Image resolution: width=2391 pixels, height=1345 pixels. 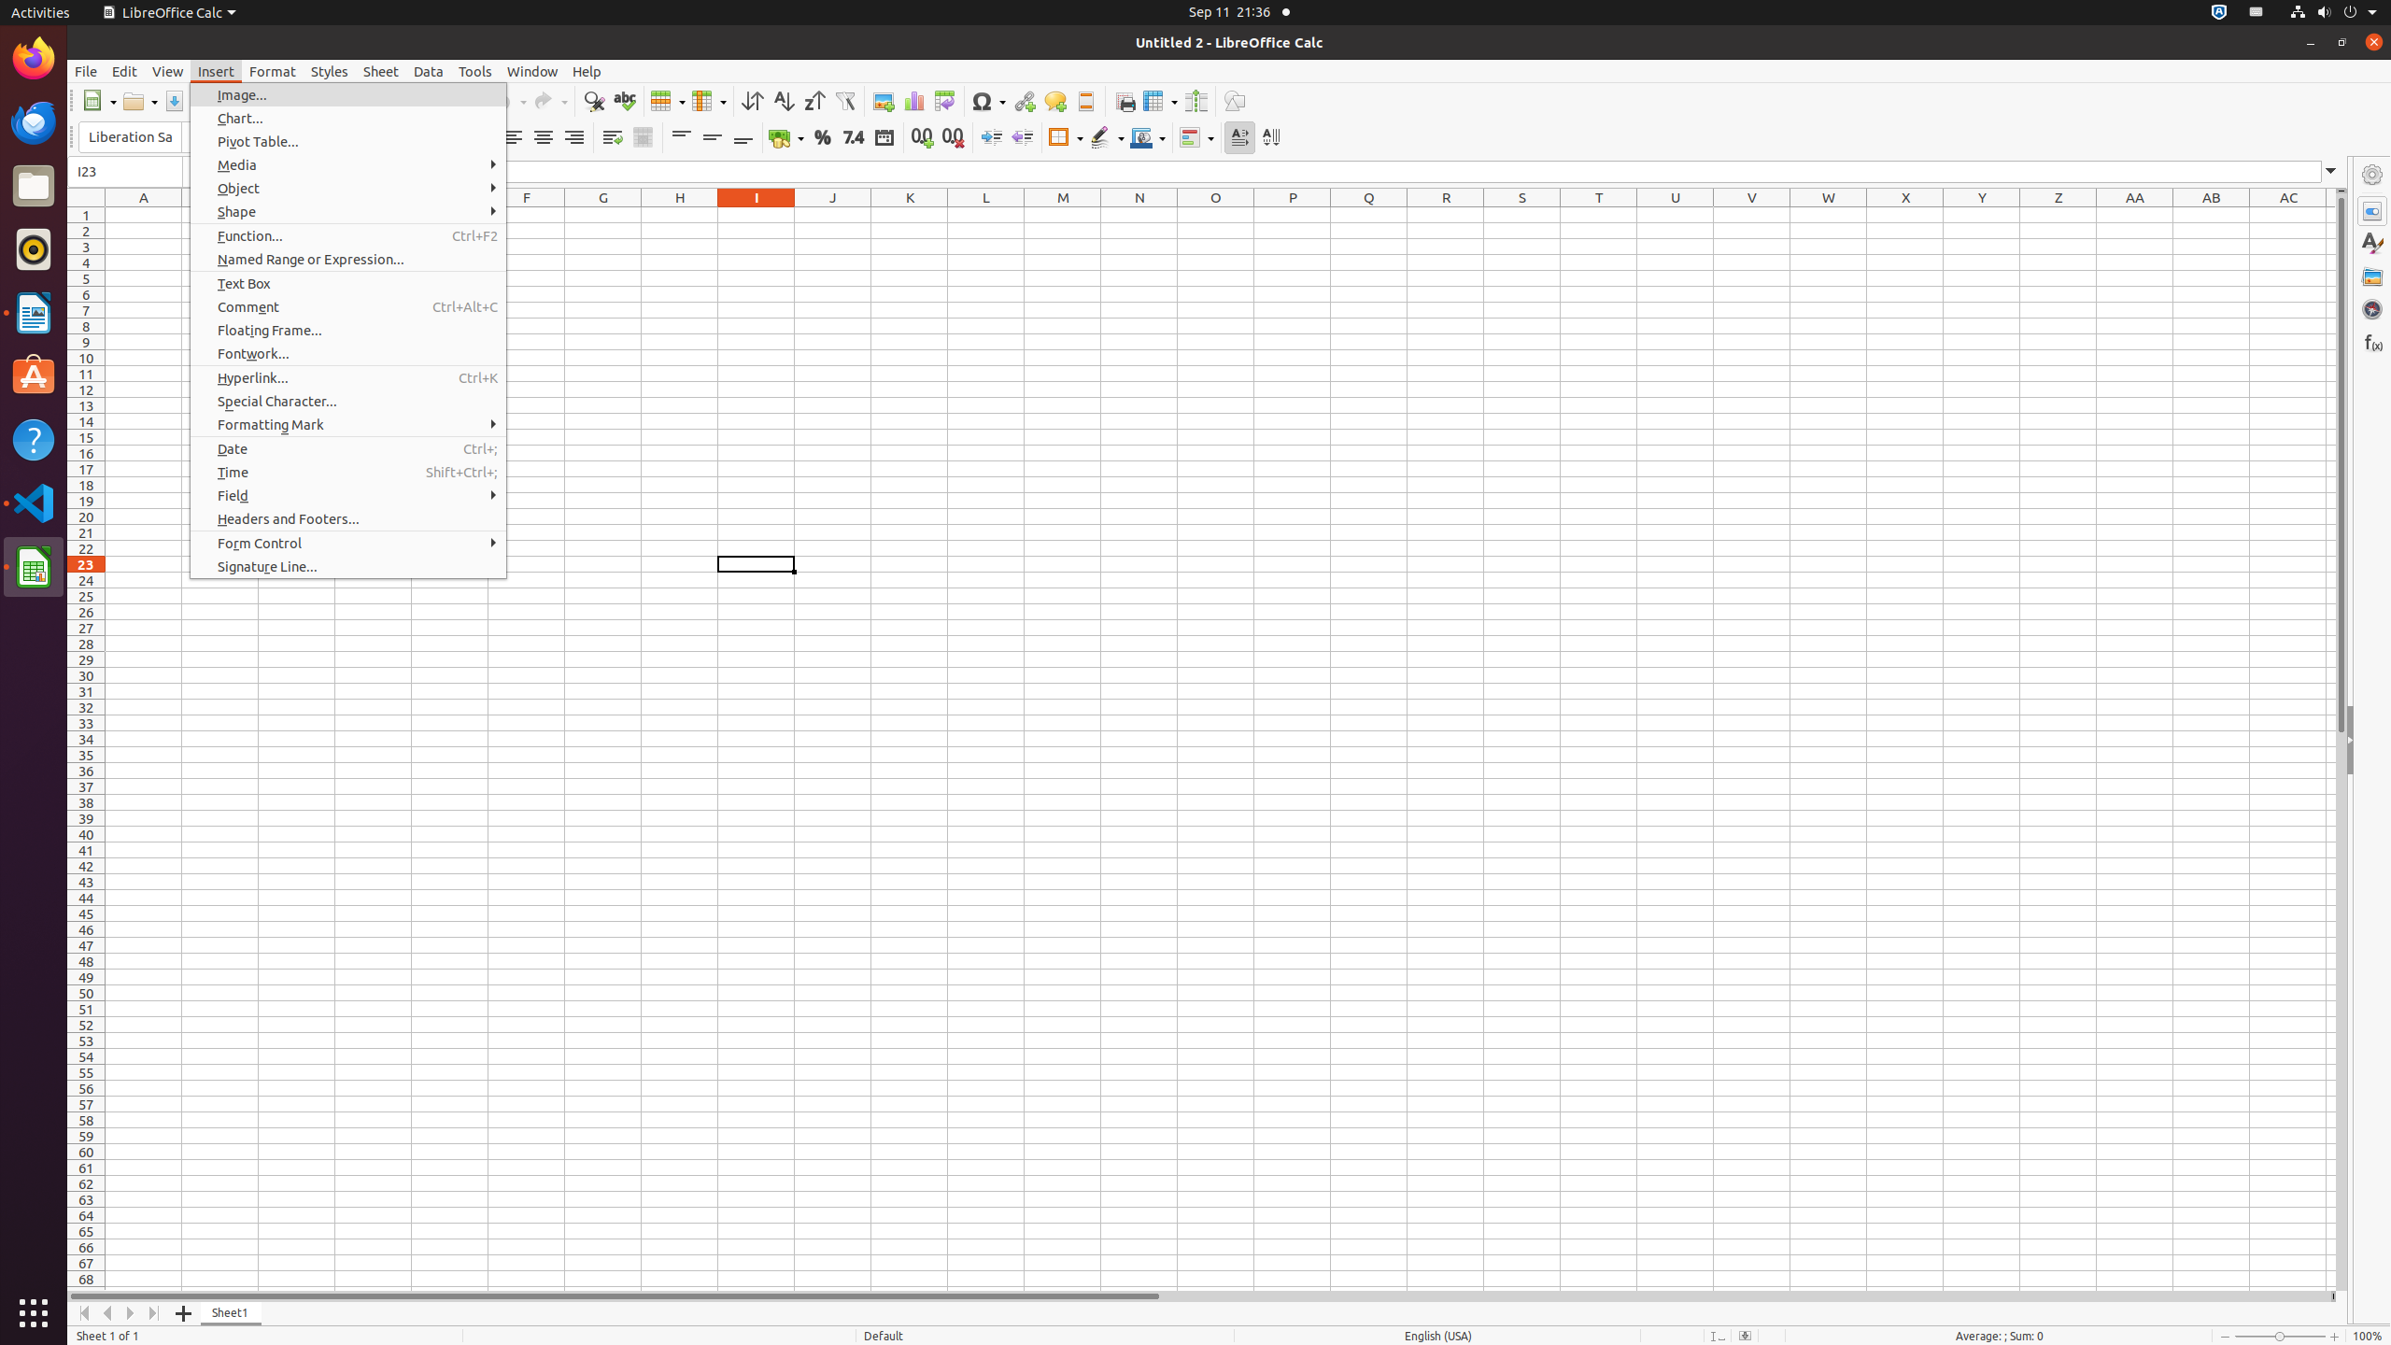 What do you see at coordinates (833, 215) in the screenshot?
I see `J1` at bounding box center [833, 215].